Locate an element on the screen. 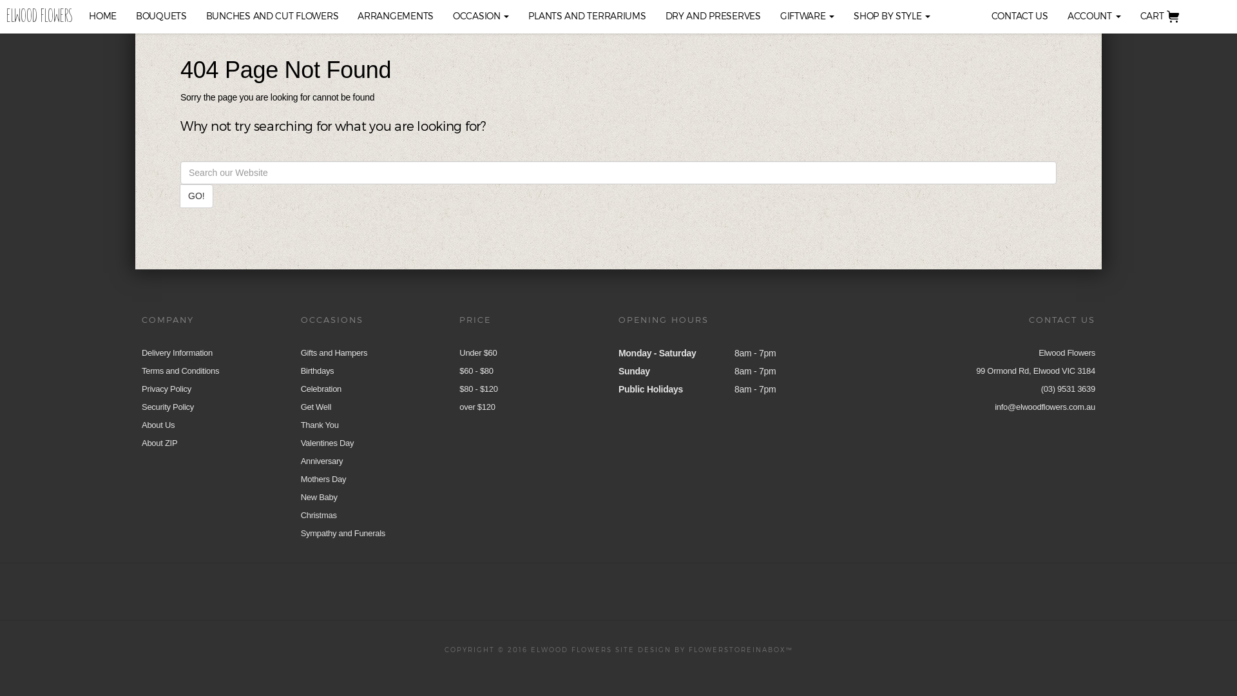 The width and height of the screenshot is (1237, 696). CART    is located at coordinates (1164, 17).